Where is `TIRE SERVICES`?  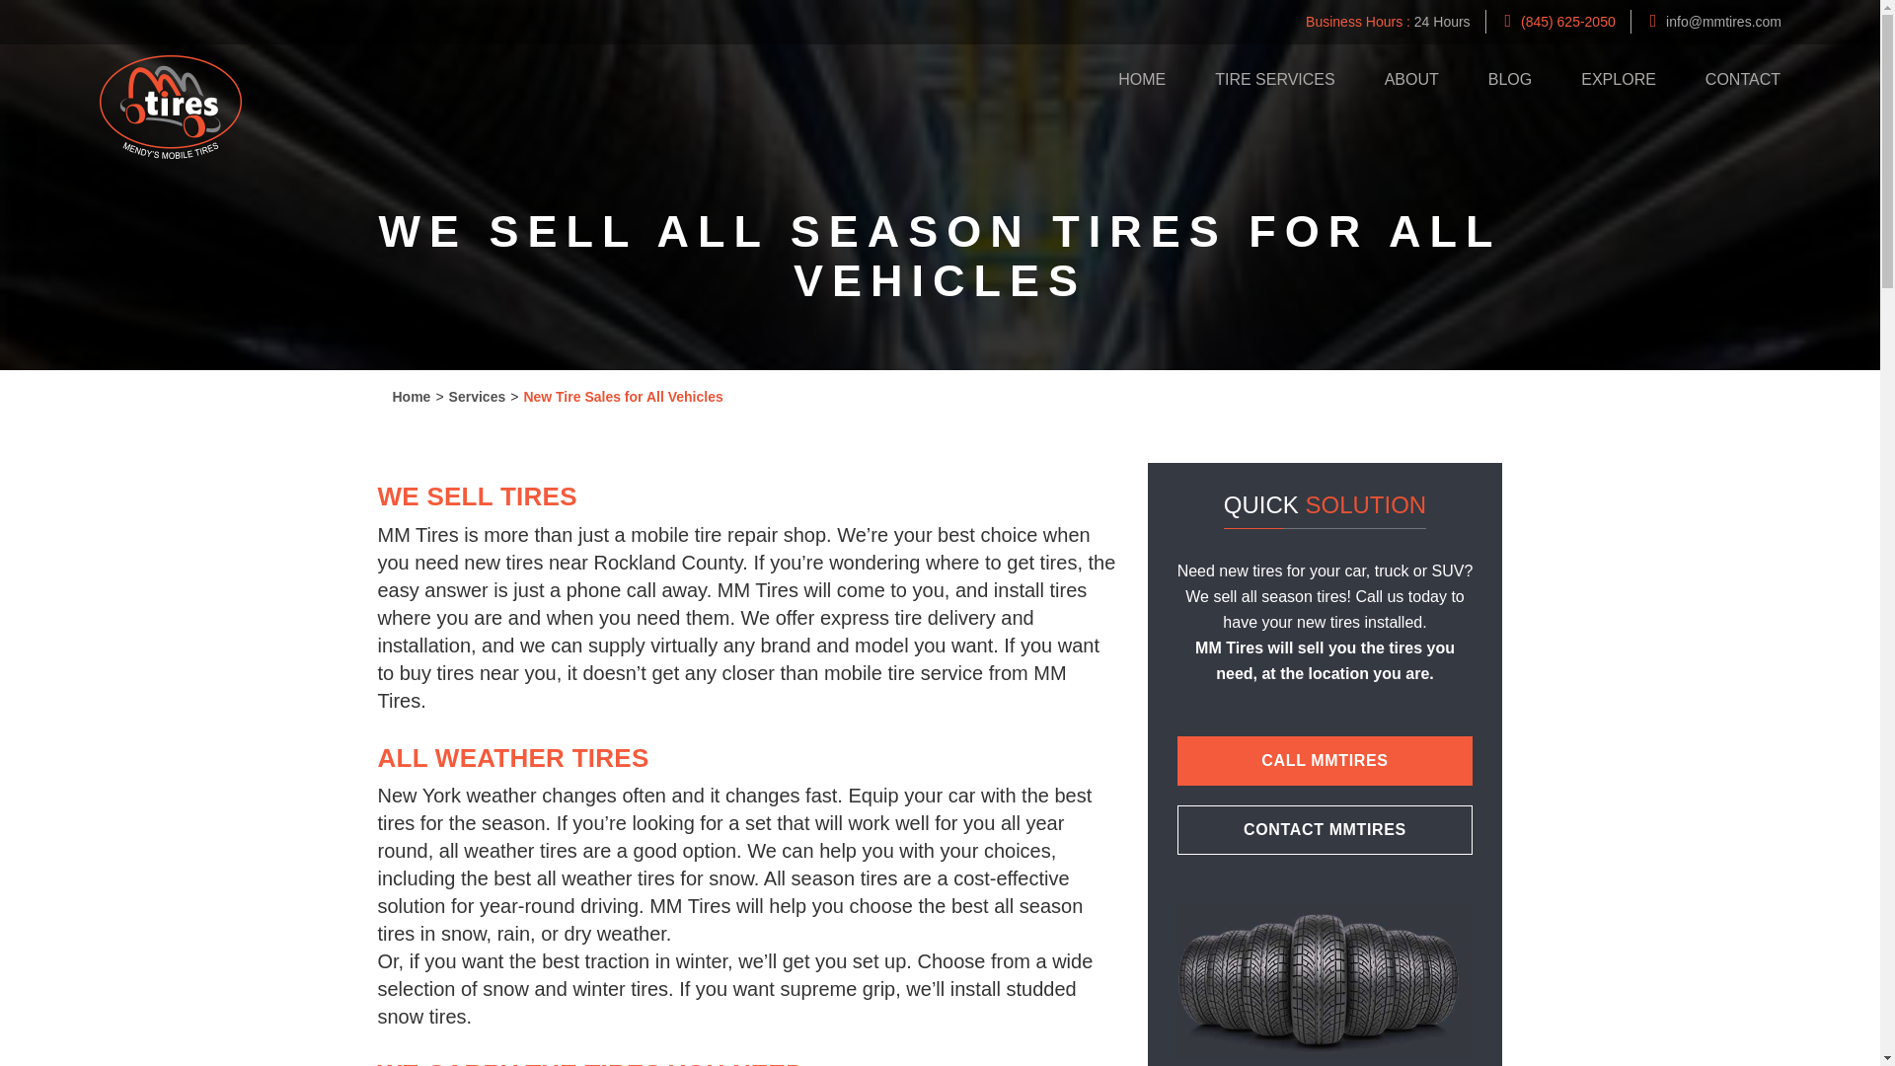
TIRE SERVICES is located at coordinates (1275, 84).